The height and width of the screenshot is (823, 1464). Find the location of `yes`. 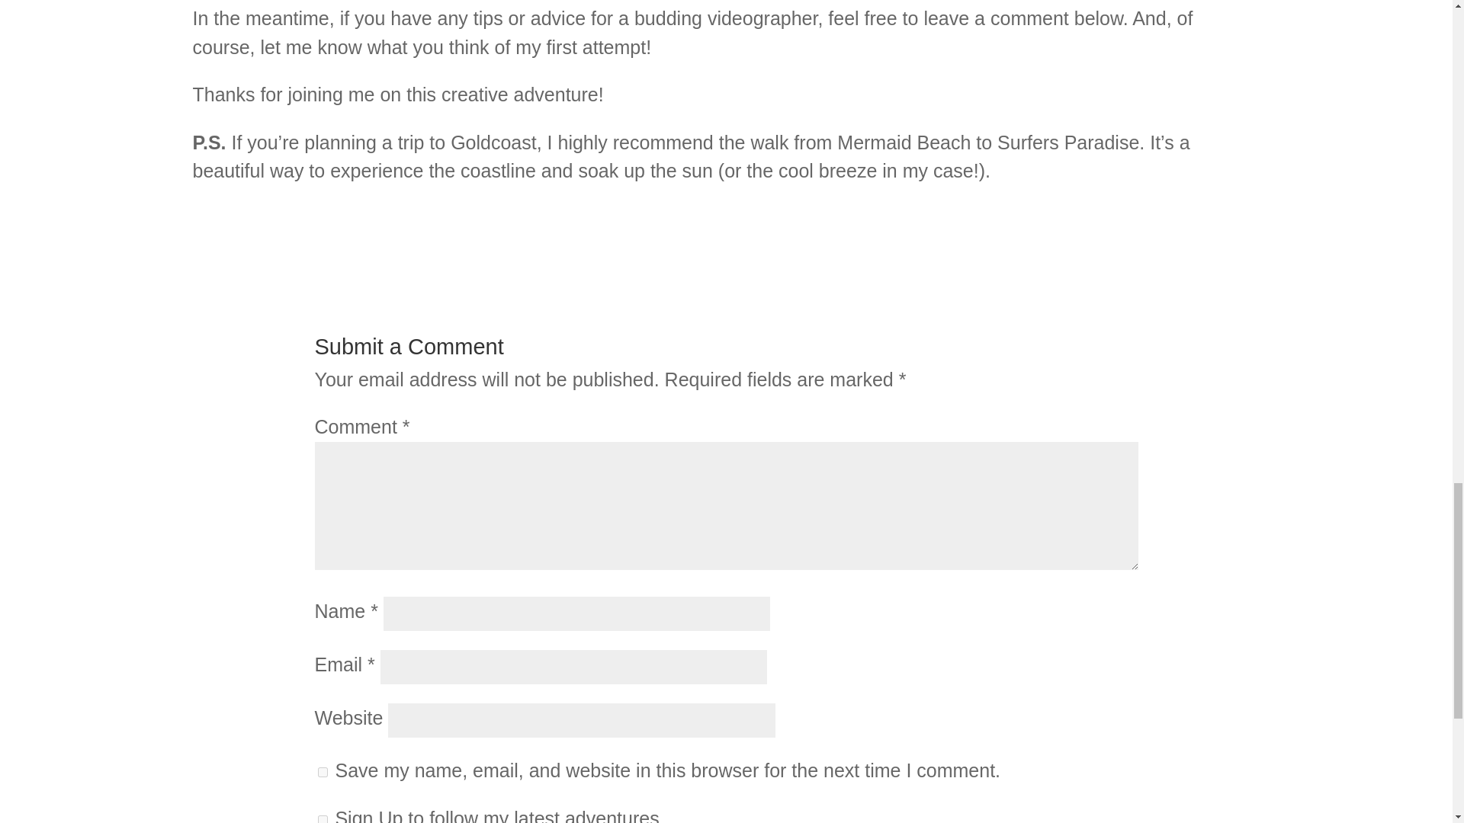

yes is located at coordinates (322, 771).